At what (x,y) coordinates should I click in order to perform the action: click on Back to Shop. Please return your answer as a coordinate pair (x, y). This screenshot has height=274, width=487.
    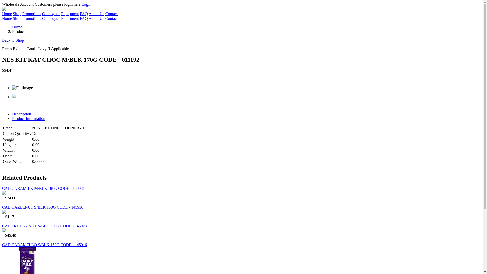
    Looking at the image, I should click on (13, 40).